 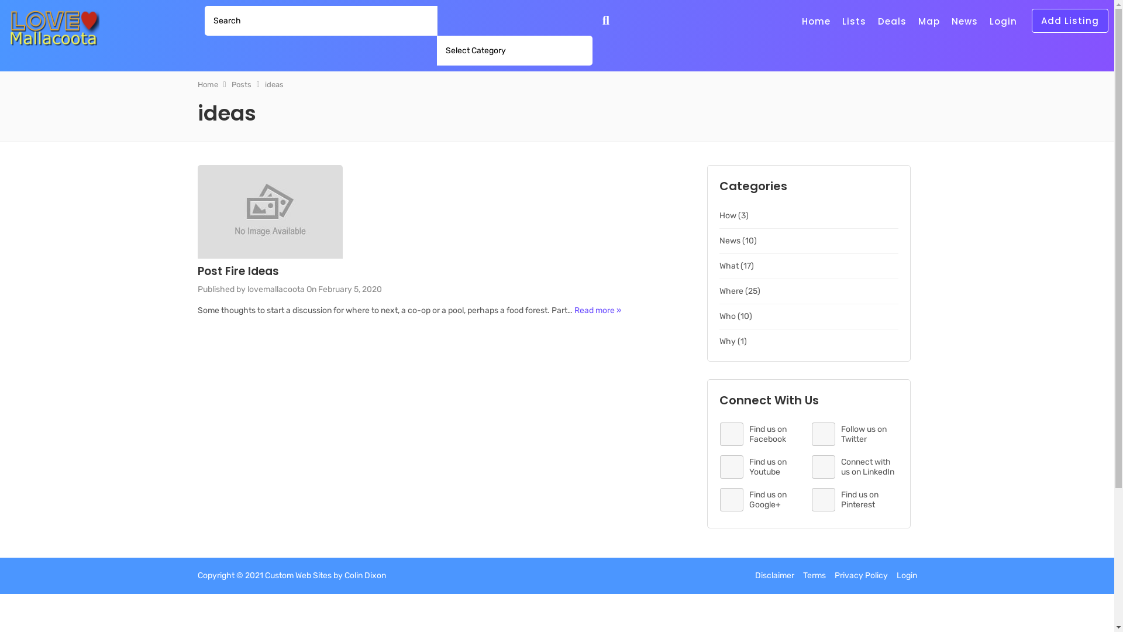 What do you see at coordinates (929, 21) in the screenshot?
I see `Map` at bounding box center [929, 21].